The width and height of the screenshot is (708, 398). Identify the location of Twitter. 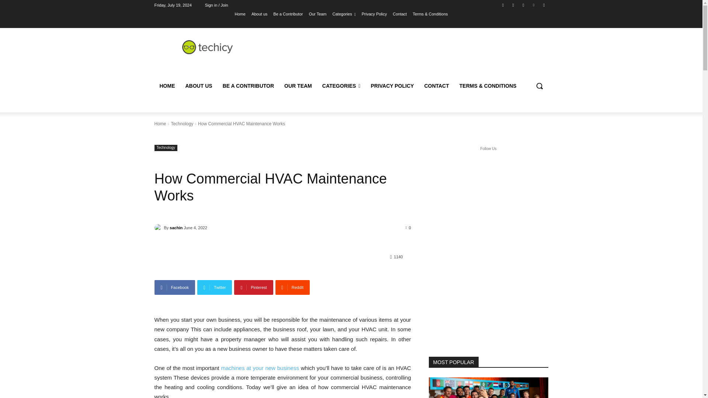
(523, 5).